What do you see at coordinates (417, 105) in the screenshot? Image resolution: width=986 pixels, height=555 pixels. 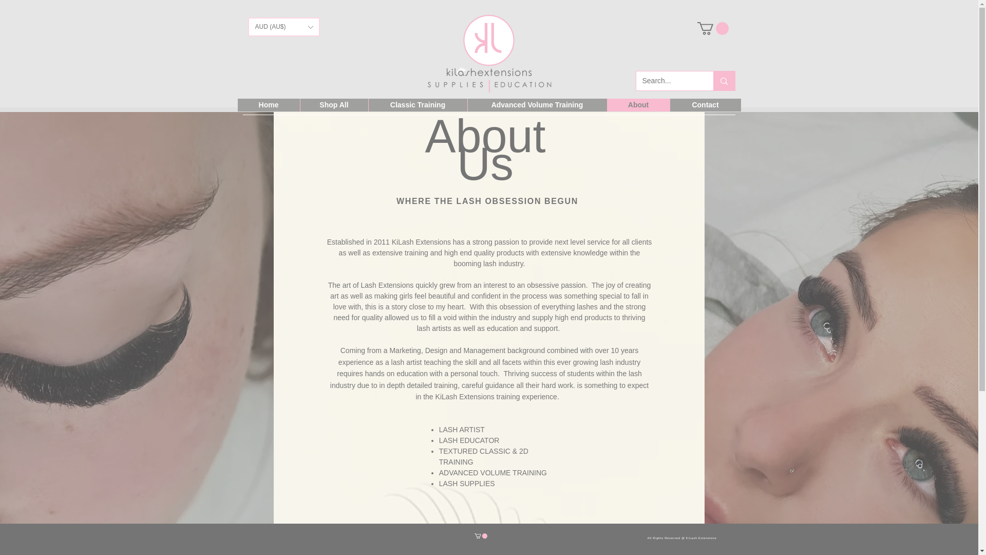 I see `Classic Training` at bounding box center [417, 105].